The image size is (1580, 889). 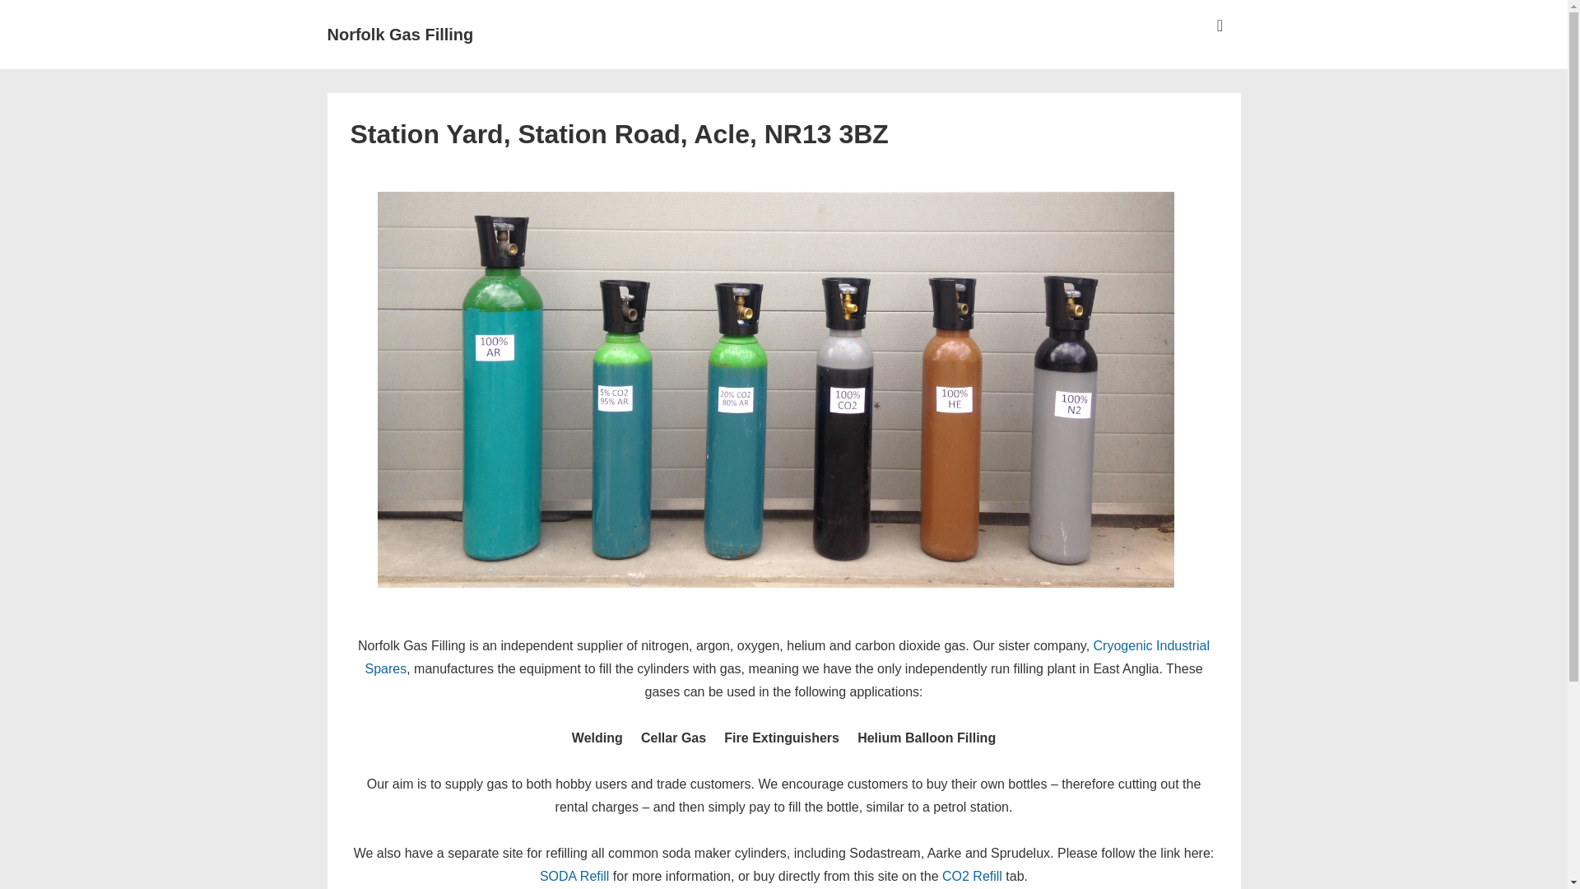 What do you see at coordinates (574, 876) in the screenshot?
I see `SODA Refill` at bounding box center [574, 876].